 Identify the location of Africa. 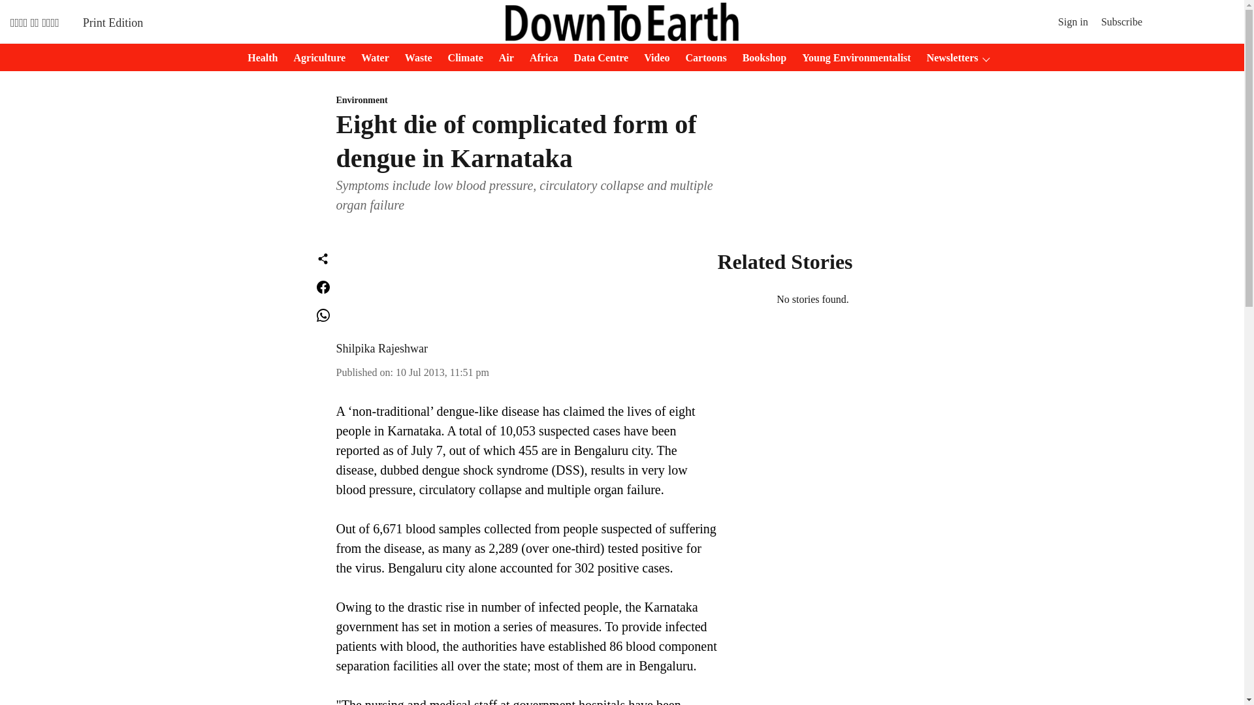
(539, 58).